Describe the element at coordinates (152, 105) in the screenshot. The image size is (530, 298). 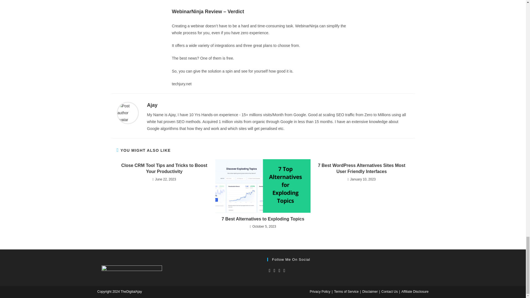
I see `Ajay` at that location.